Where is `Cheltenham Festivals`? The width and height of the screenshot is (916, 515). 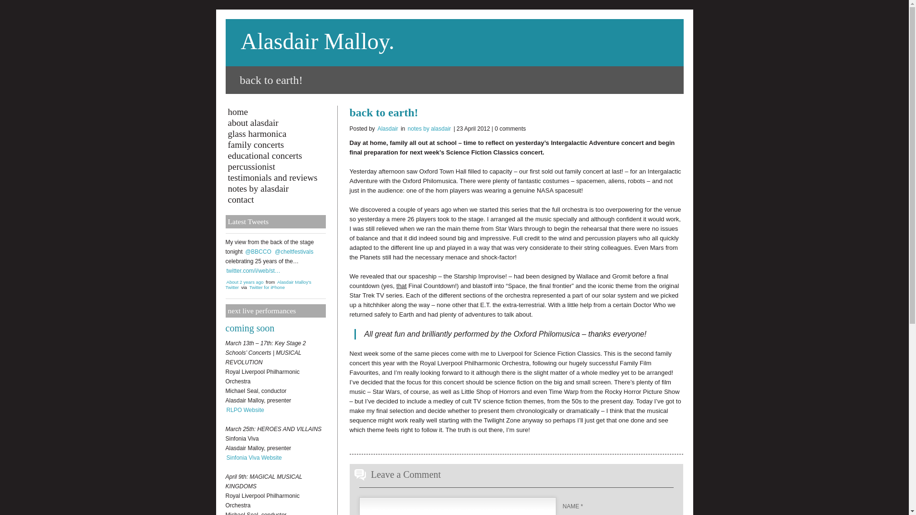 Cheltenham Festivals is located at coordinates (294, 251).